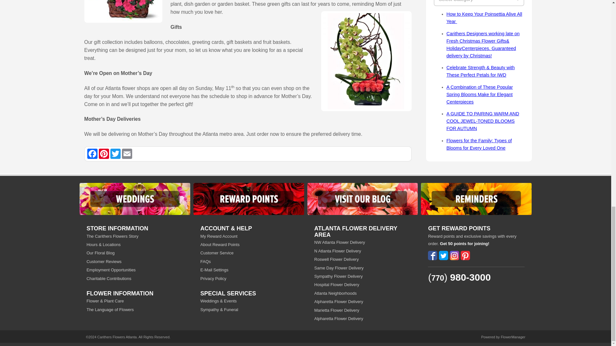 The image size is (616, 346). I want to click on The Carithers Flowers Story, so click(135, 236).